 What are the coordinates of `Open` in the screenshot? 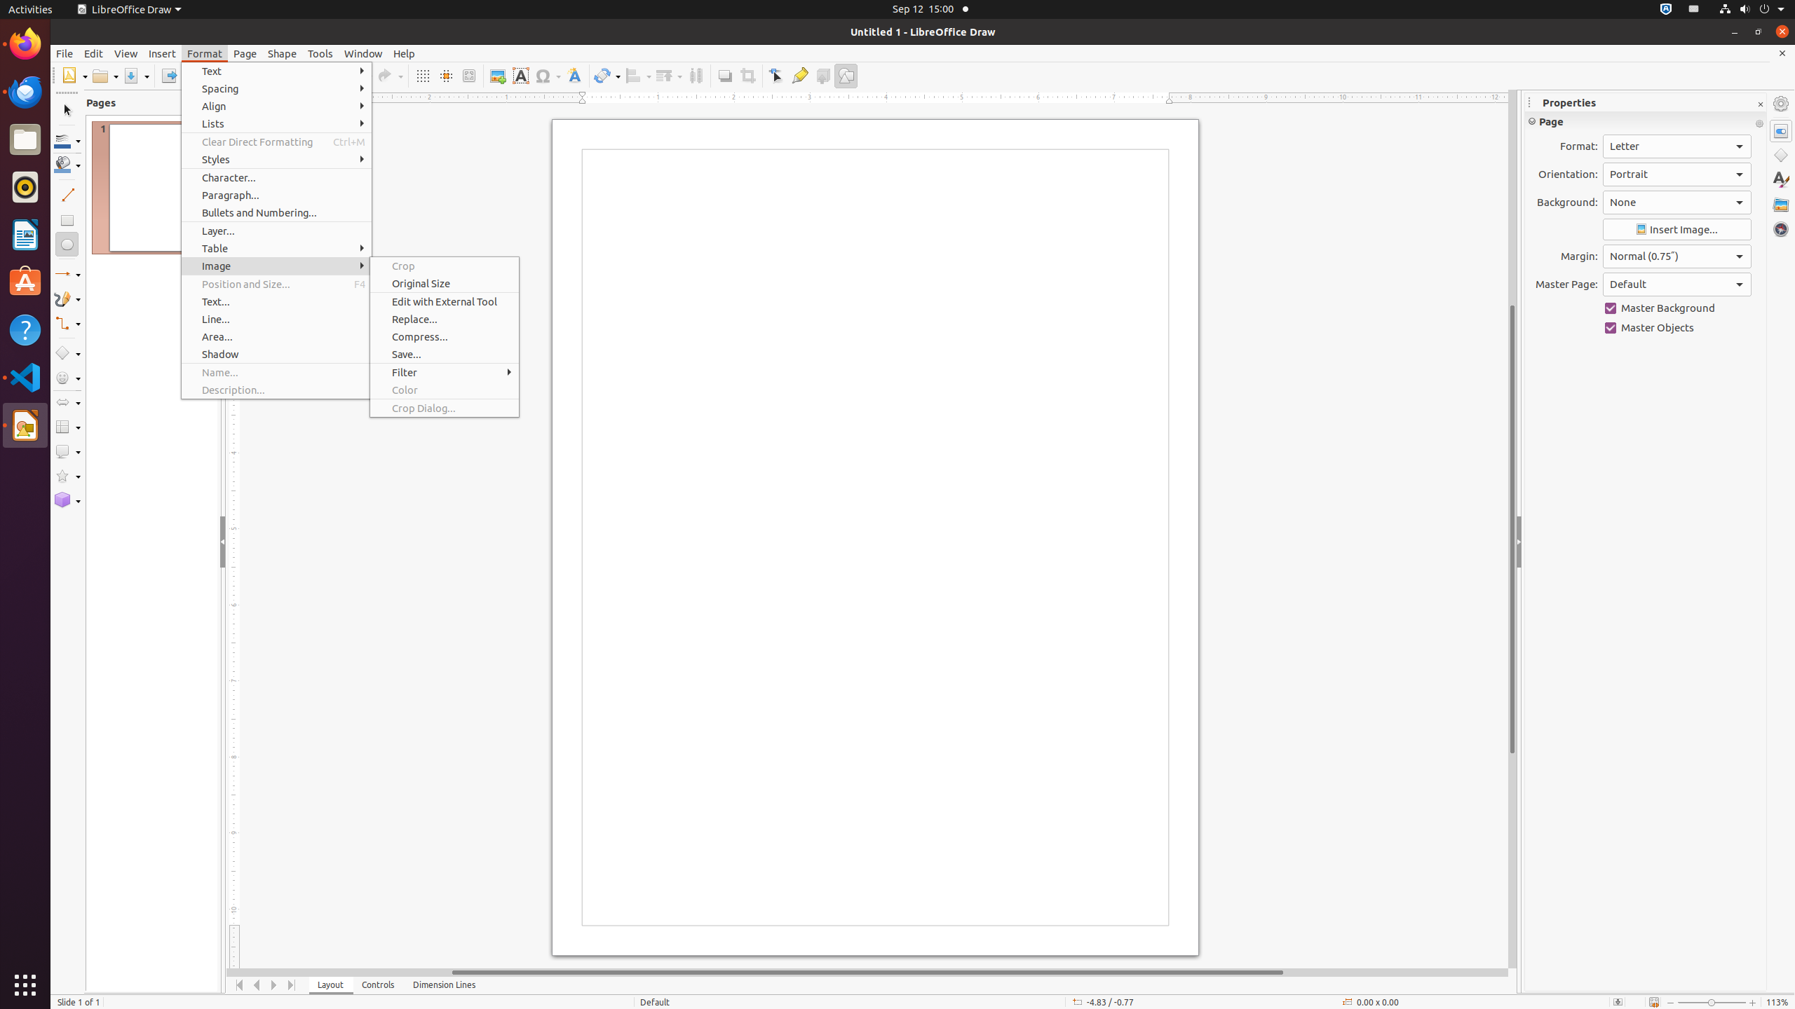 It's located at (105, 76).